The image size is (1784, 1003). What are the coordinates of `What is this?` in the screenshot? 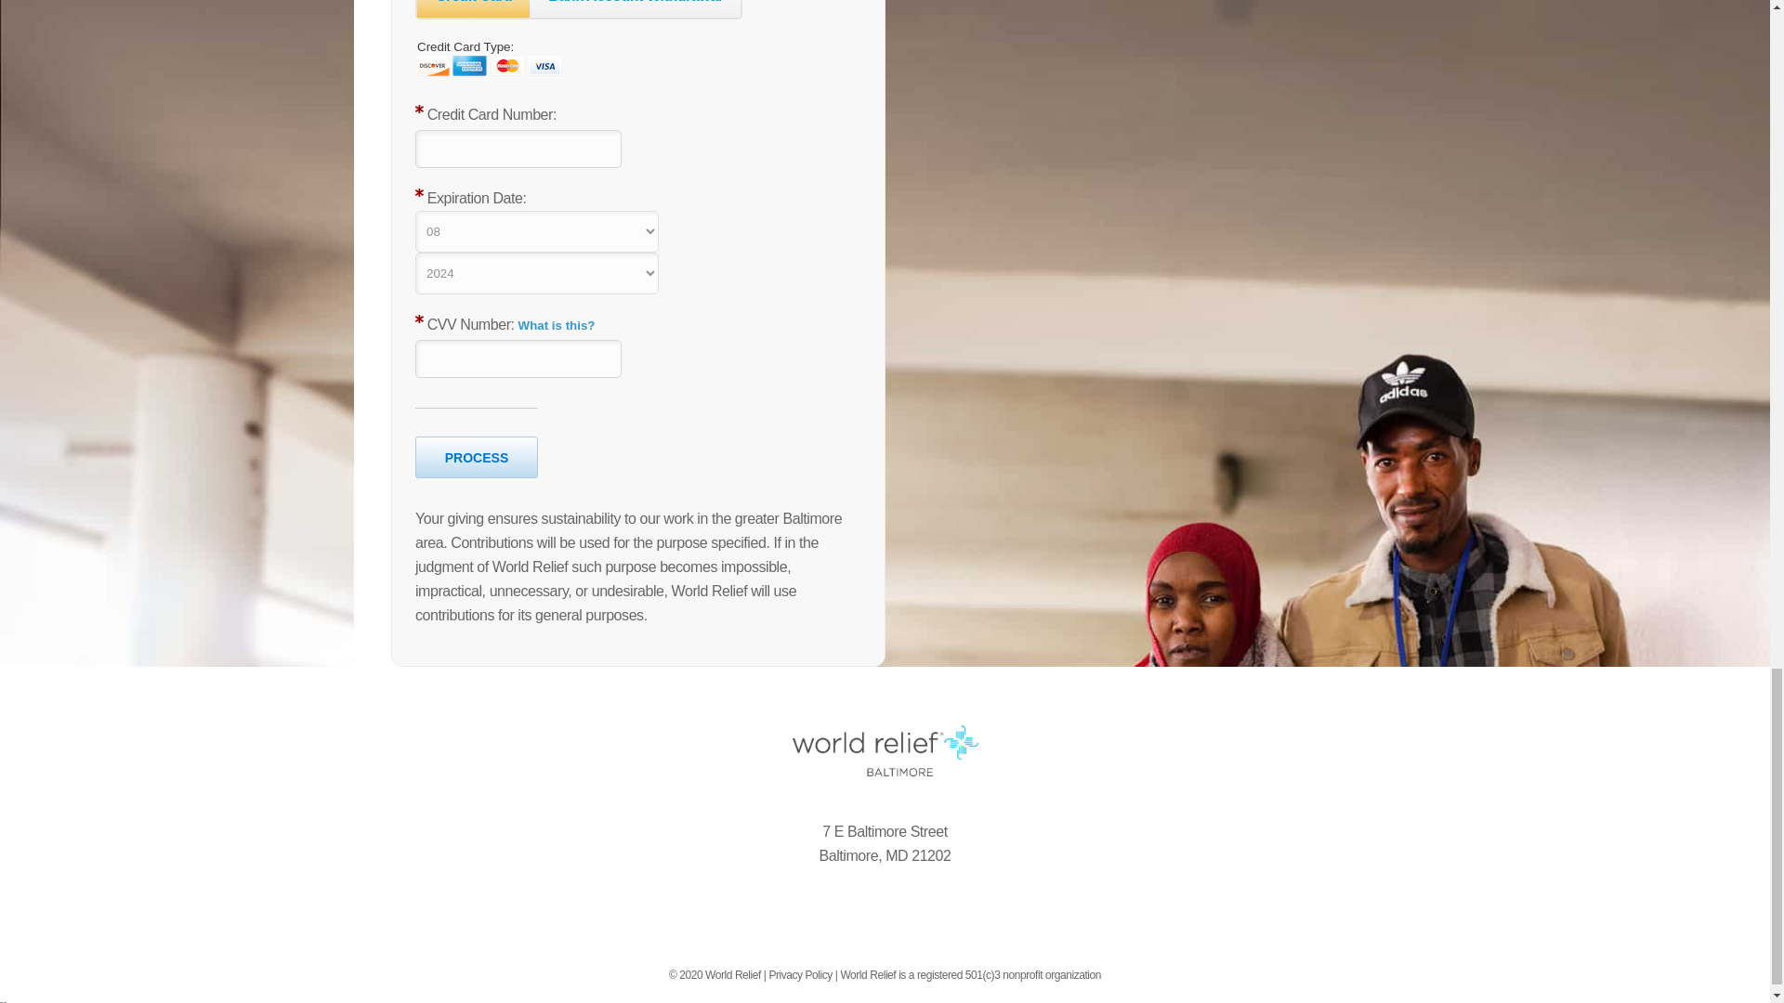 It's located at (557, 325).